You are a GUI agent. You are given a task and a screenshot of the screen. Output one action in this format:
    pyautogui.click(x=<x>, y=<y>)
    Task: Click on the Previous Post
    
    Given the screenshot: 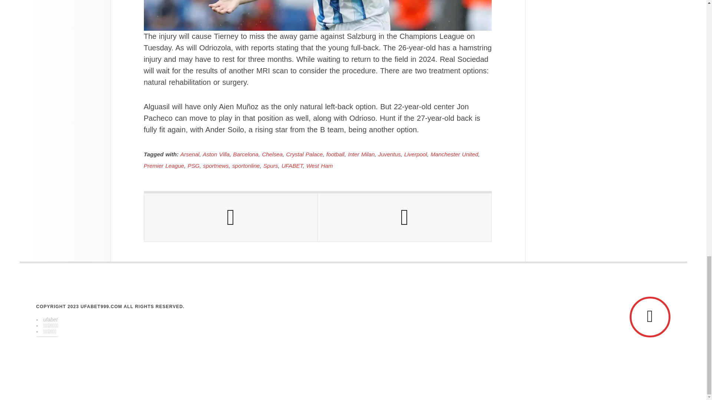 What is the action you would take?
    pyautogui.click(x=231, y=217)
    